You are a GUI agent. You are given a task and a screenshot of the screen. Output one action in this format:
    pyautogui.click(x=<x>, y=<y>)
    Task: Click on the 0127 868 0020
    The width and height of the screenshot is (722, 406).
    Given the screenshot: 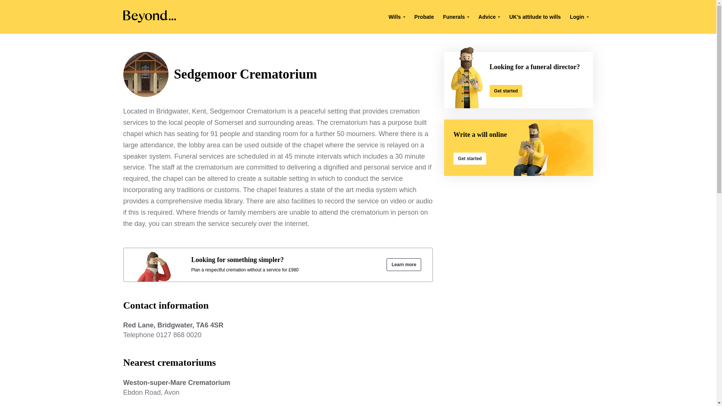 What is the action you would take?
    pyautogui.click(x=424, y=17)
    